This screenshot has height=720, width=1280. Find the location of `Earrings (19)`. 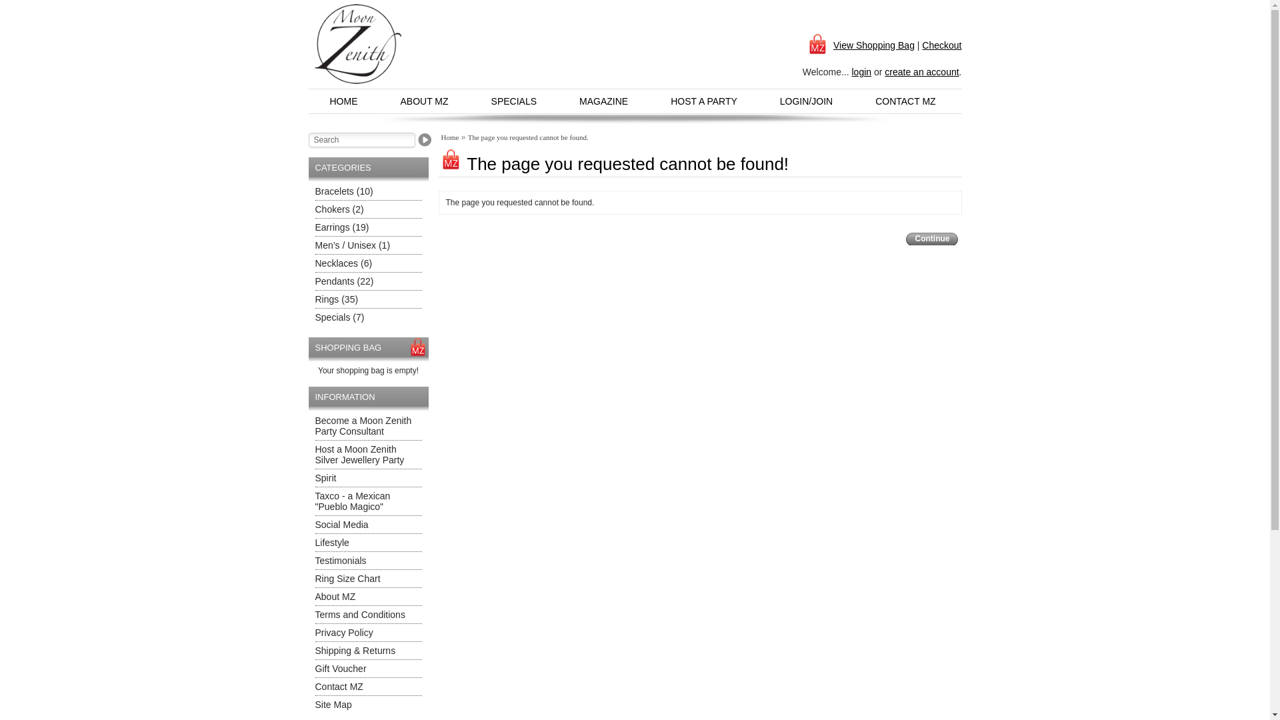

Earrings (19) is located at coordinates (341, 227).